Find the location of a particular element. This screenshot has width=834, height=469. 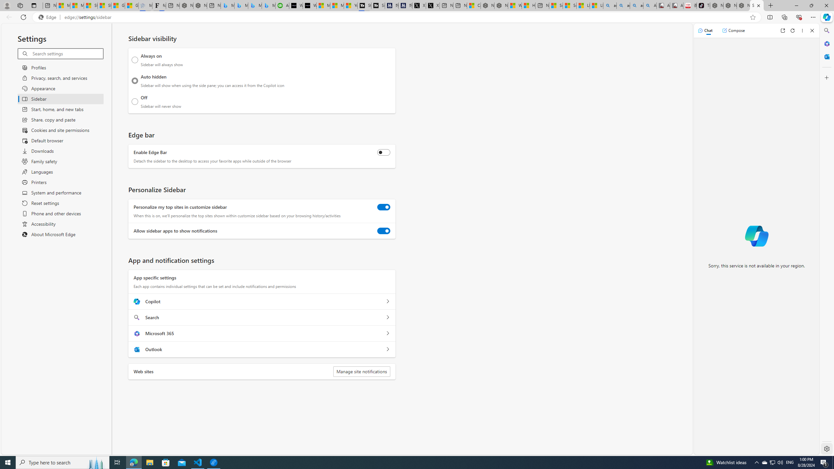

amazon - Search Images is located at coordinates (637, 6).